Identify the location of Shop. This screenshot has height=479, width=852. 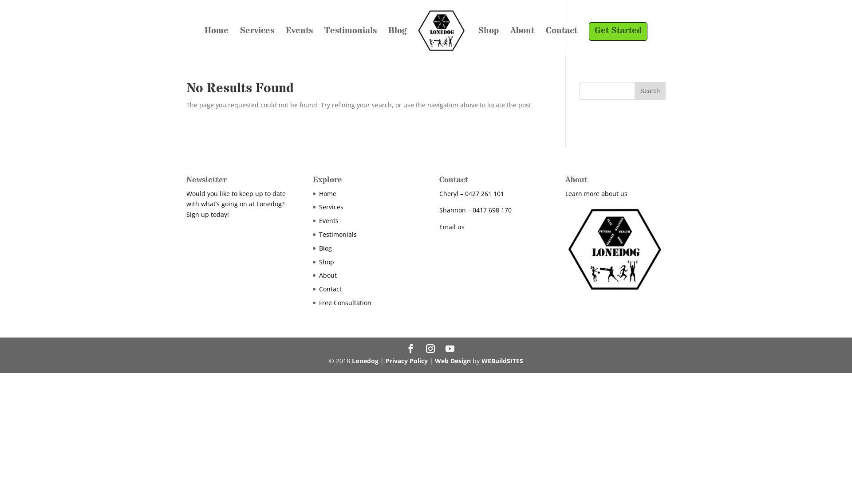
(327, 262).